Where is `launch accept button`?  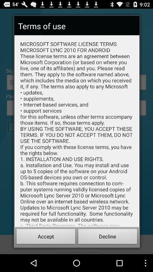 launch accept button is located at coordinates (46, 237).